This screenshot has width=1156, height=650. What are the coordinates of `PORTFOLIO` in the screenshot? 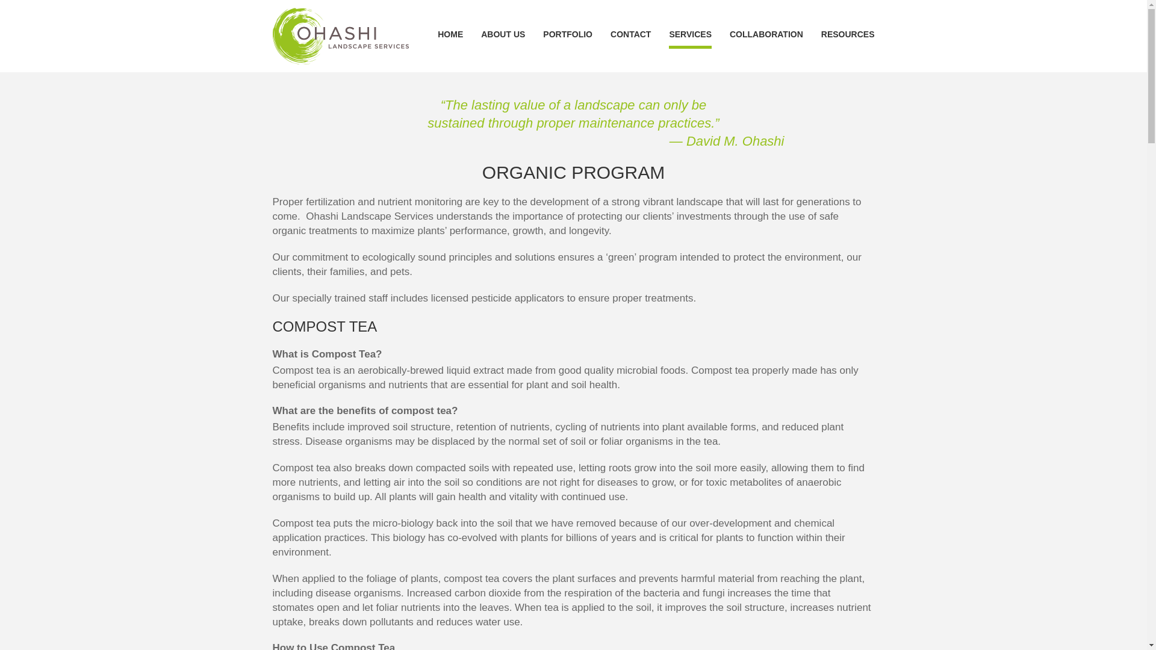 It's located at (567, 39).